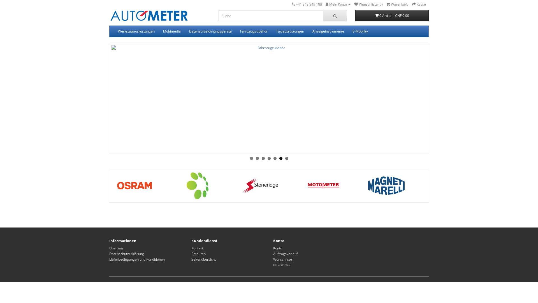  Describe the element at coordinates (149, 16) in the screenshot. I see `AUTO METER AG ` at that location.